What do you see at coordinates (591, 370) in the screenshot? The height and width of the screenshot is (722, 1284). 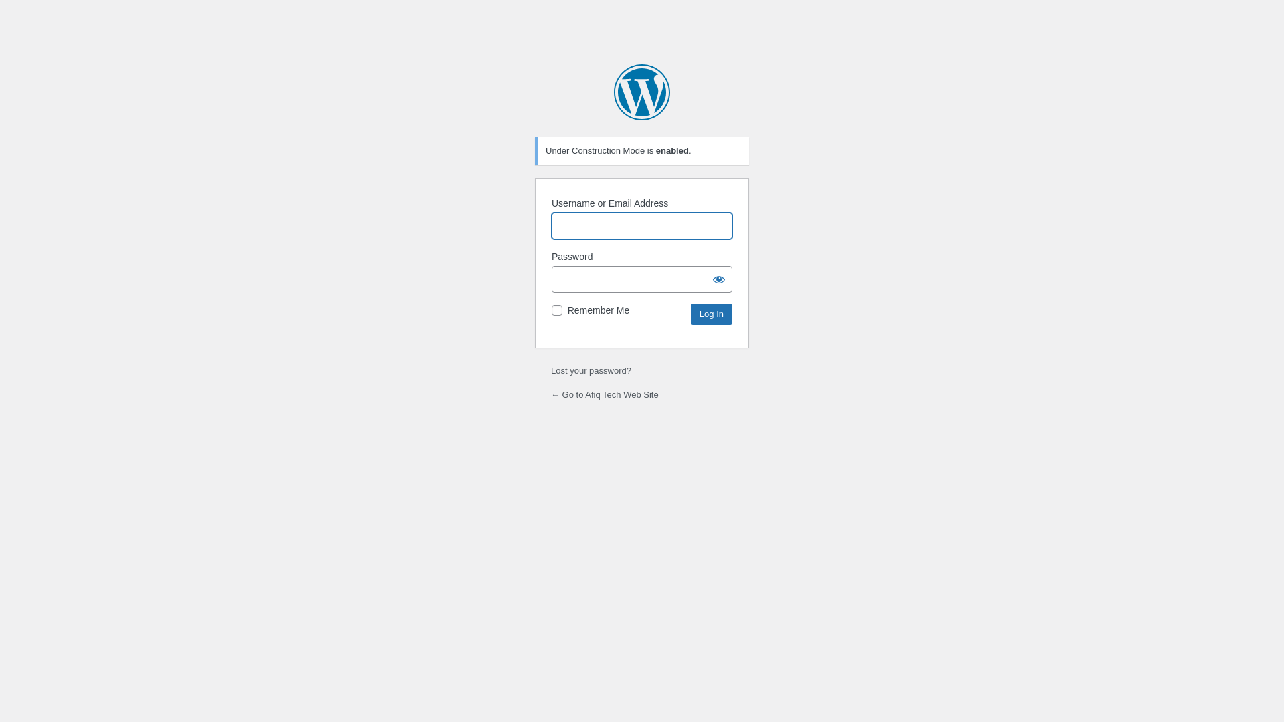 I see `Lost your password?` at bounding box center [591, 370].